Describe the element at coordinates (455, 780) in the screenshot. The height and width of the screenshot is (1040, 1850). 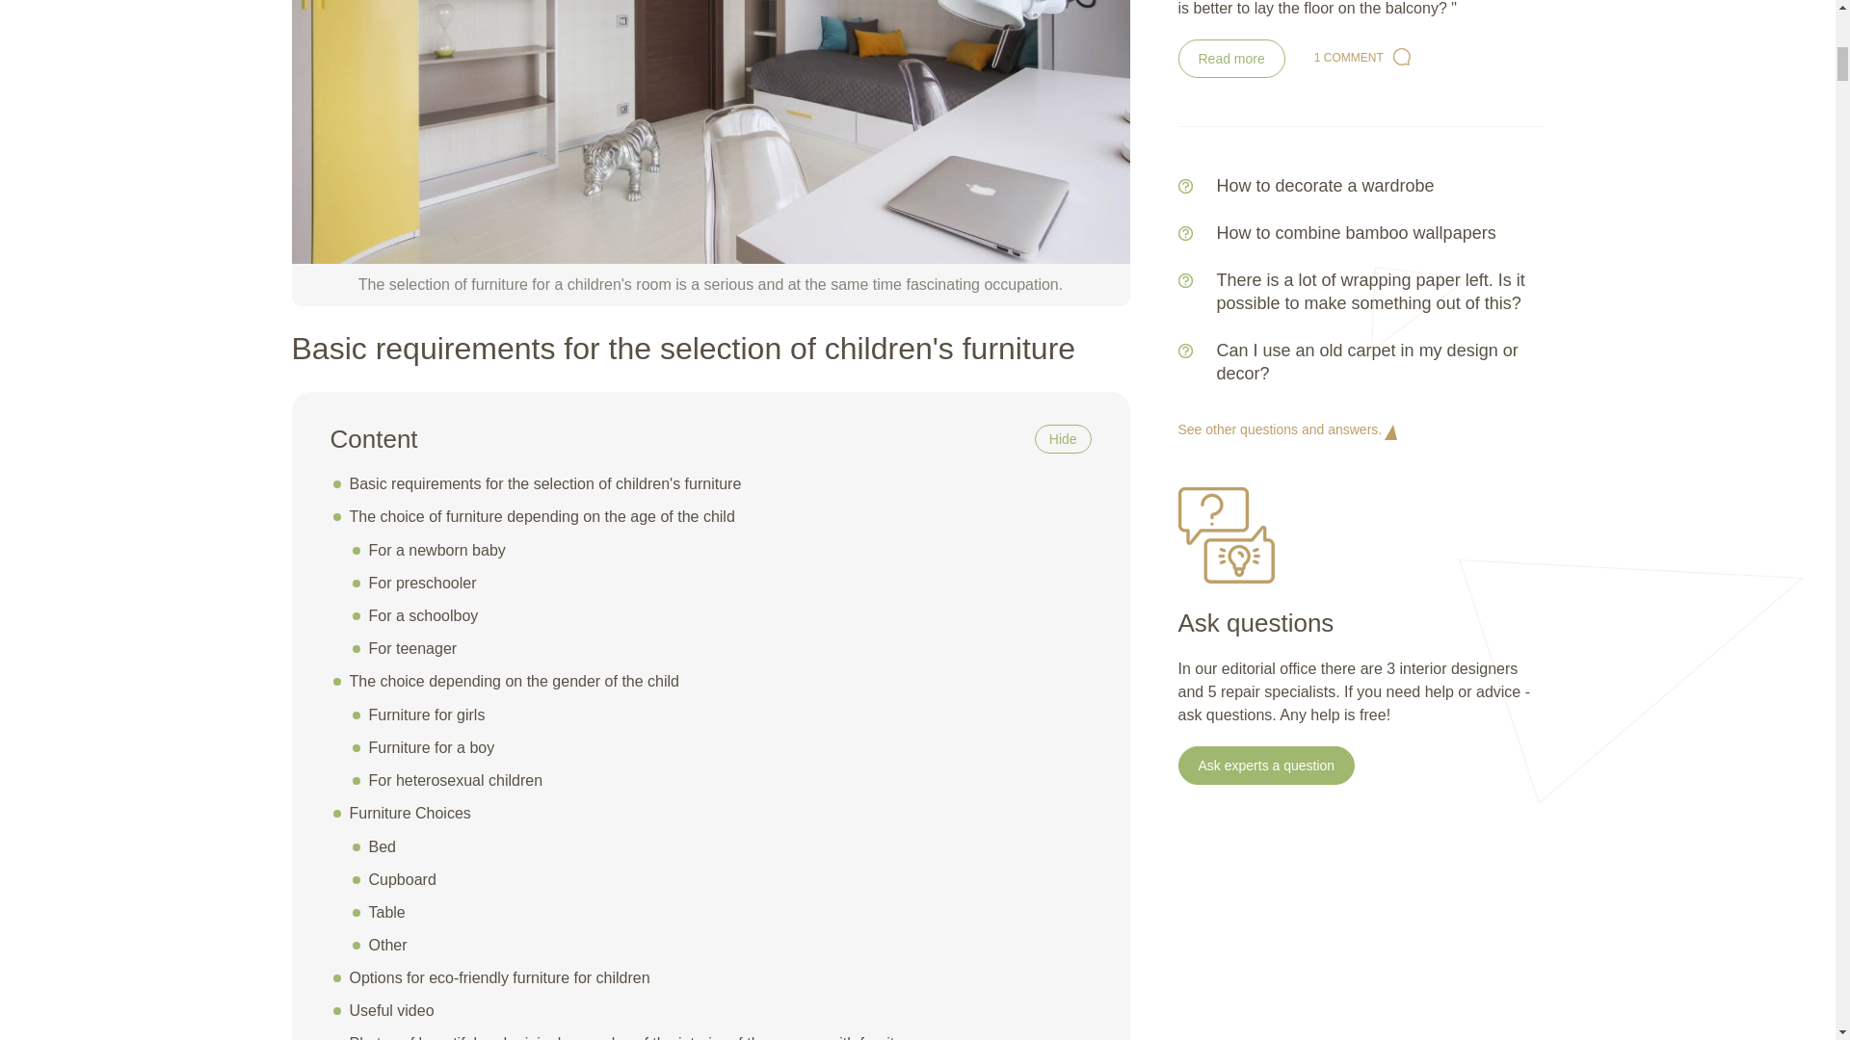
I see `For heterosexual children` at that location.